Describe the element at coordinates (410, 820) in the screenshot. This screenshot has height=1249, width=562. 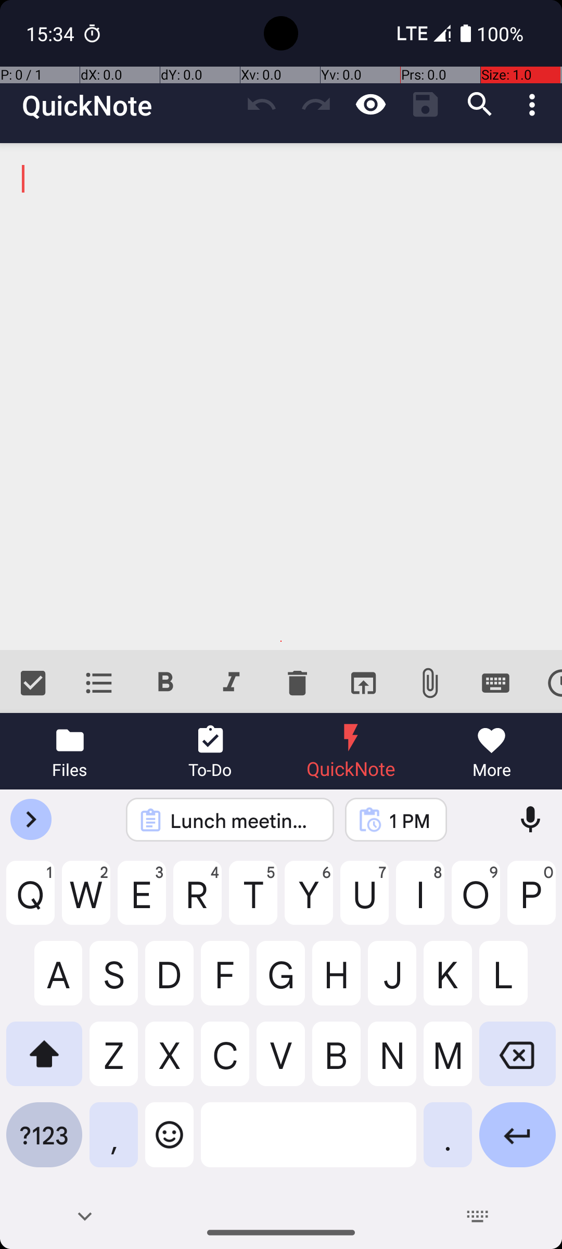
I see `1 PM` at that location.